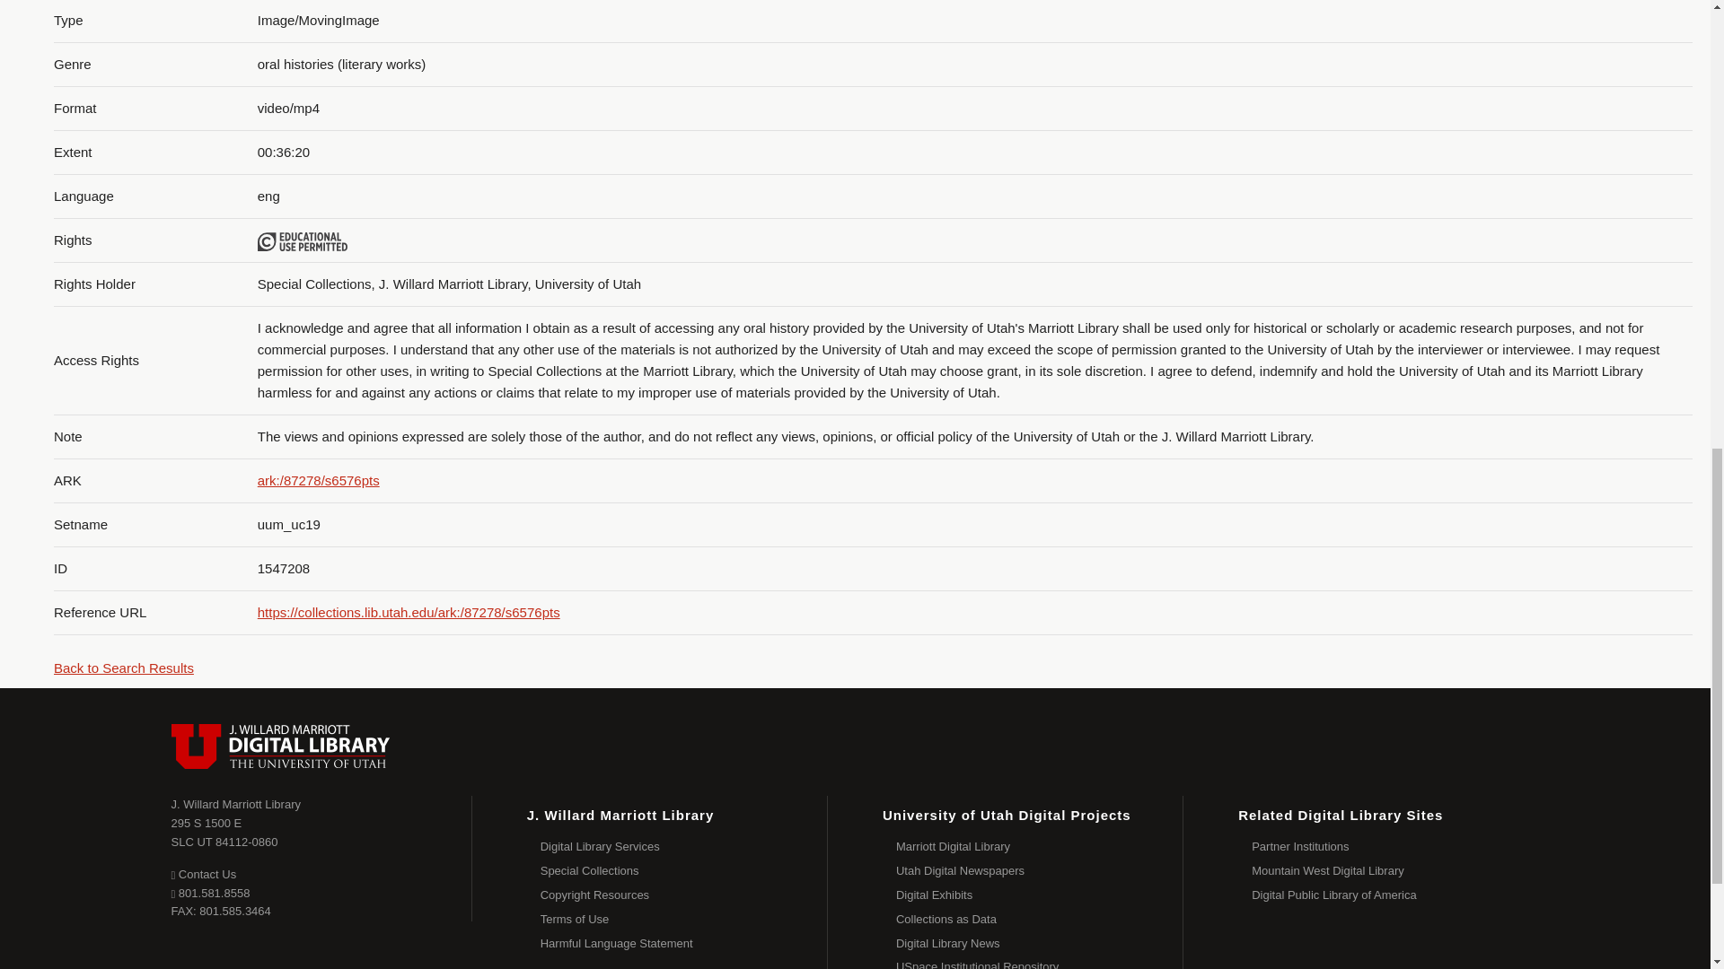  Describe the element at coordinates (1395, 870) in the screenshot. I see `Mountain West Digital Library` at that location.